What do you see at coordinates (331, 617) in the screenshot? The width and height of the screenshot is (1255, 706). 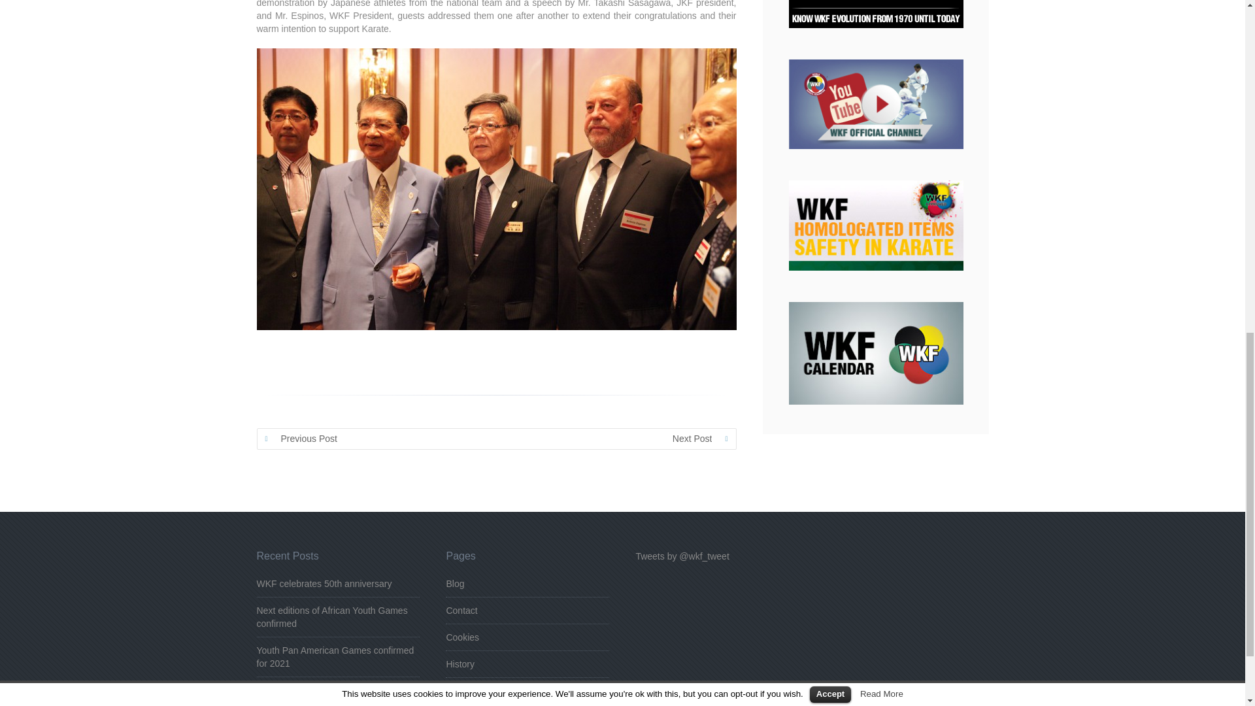 I see `Next editions of African Youth Games confirmed` at bounding box center [331, 617].